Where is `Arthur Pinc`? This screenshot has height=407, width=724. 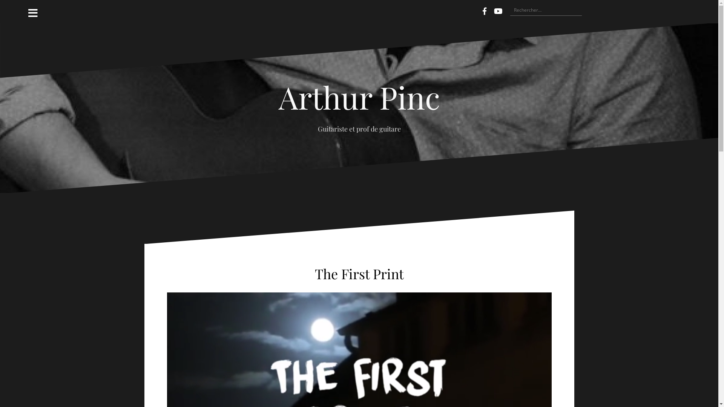
Arthur Pinc is located at coordinates (359, 96).